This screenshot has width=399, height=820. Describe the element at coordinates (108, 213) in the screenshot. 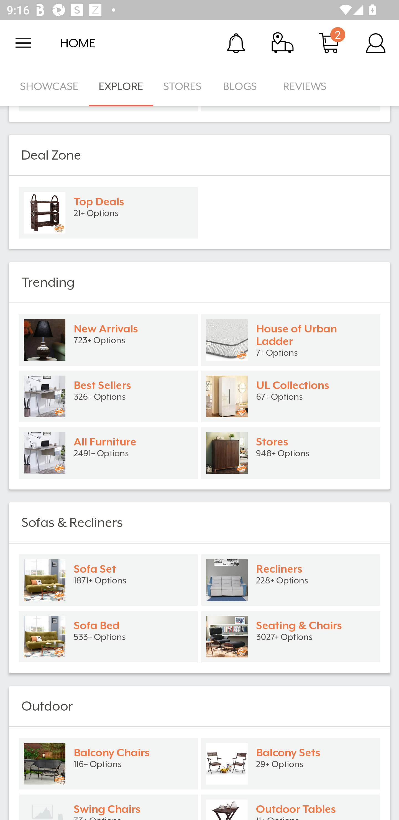

I see `Top Deals 21+ Options` at that location.